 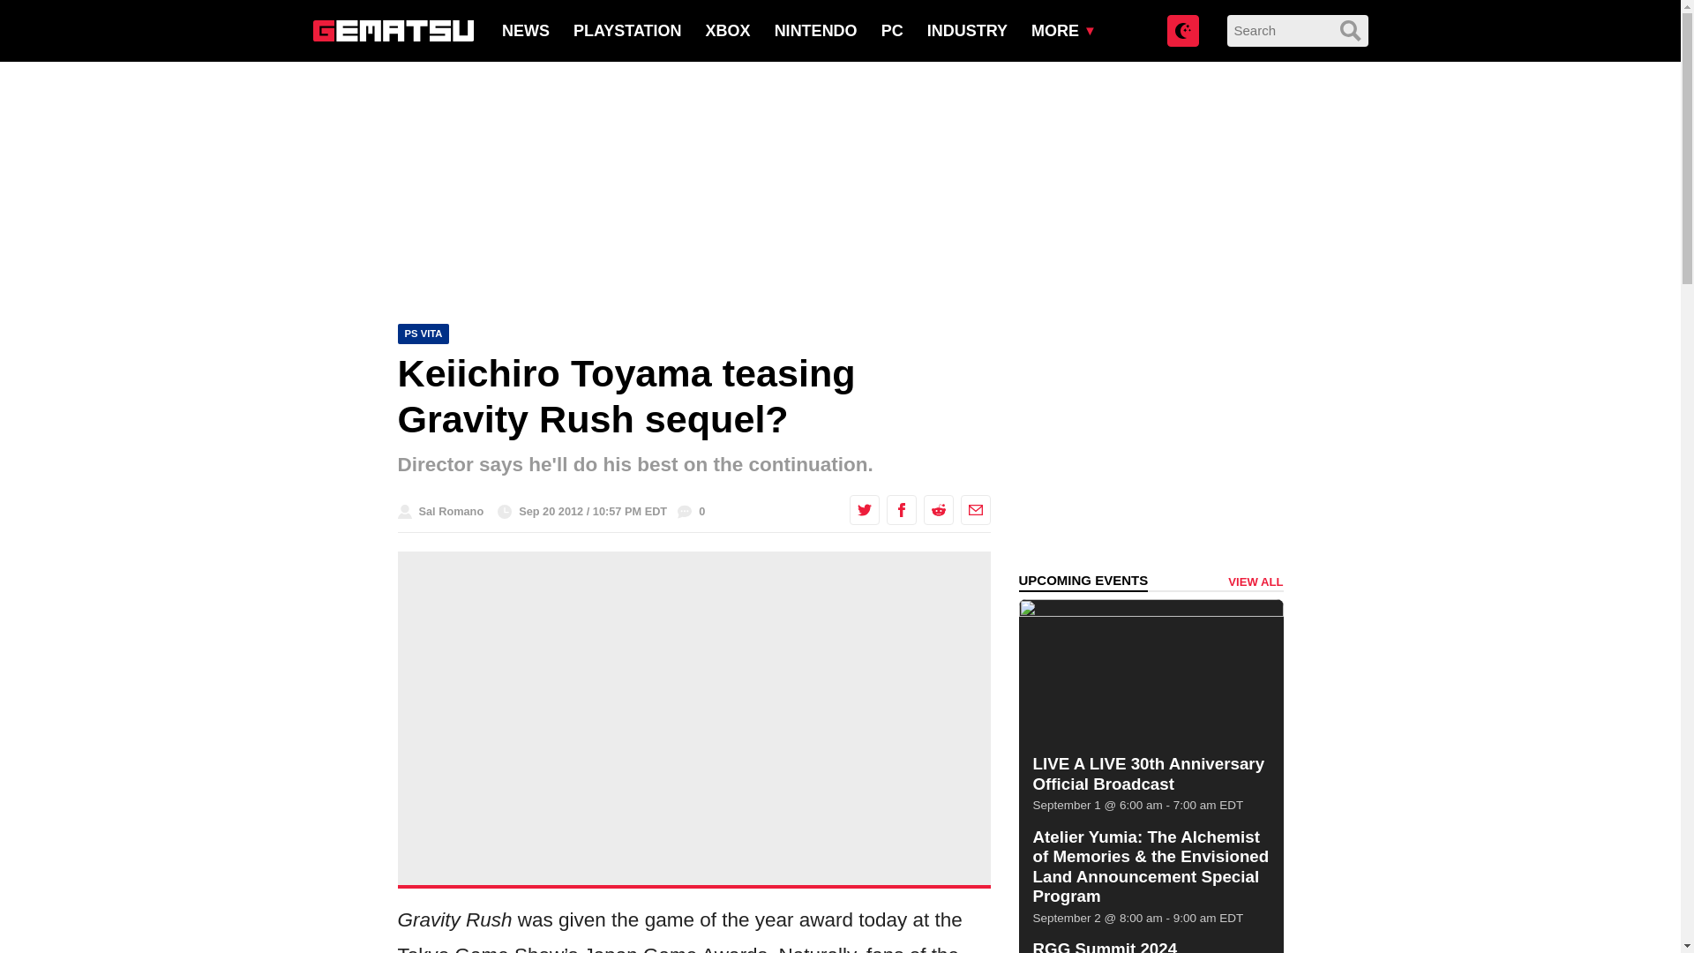 I want to click on NINTENDO, so click(x=815, y=30).